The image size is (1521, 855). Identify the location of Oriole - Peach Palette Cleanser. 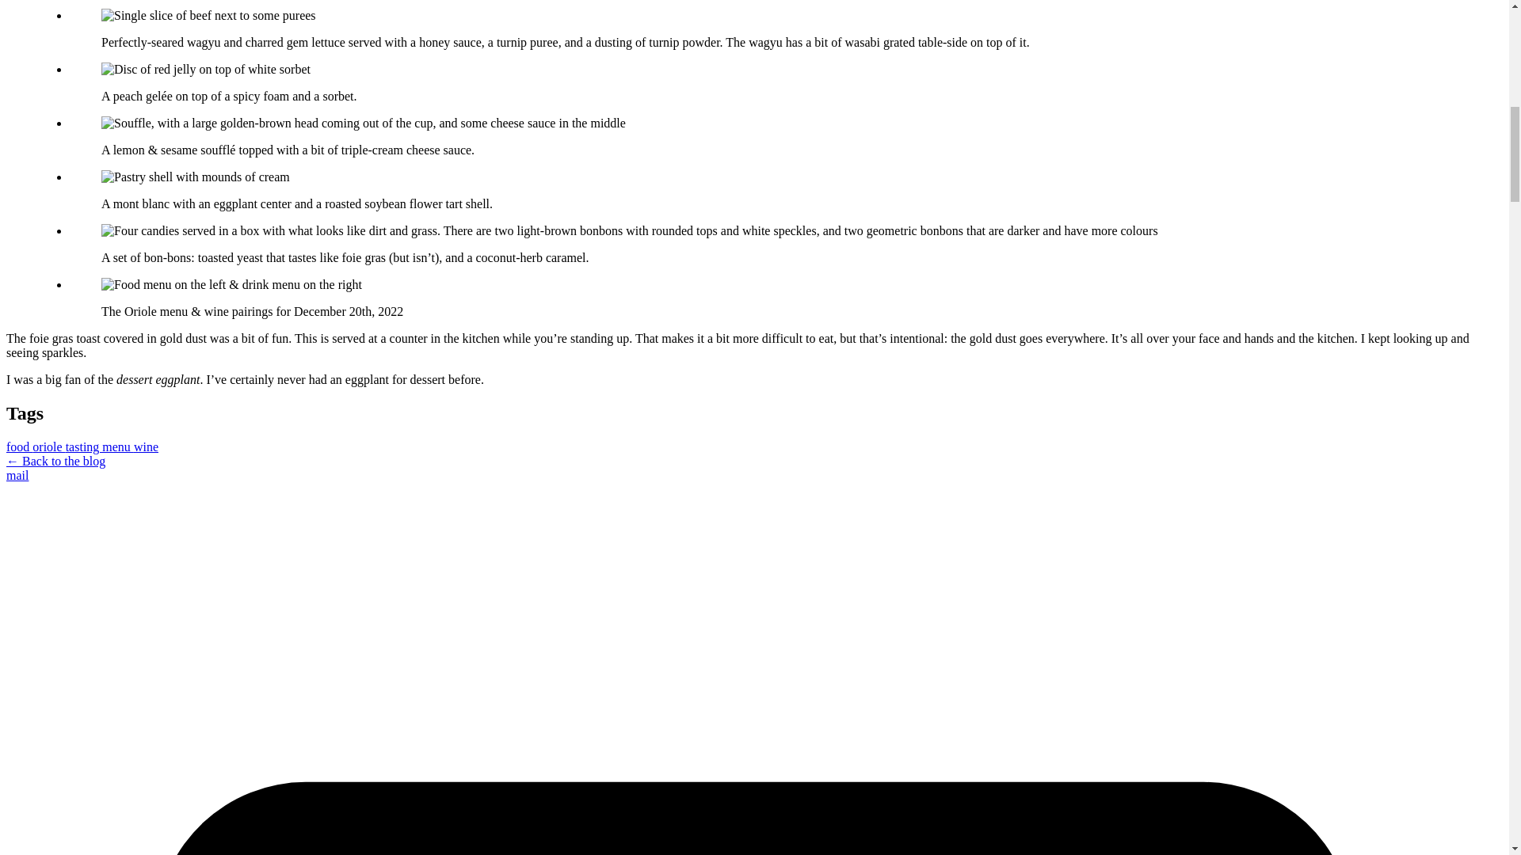
(206, 70).